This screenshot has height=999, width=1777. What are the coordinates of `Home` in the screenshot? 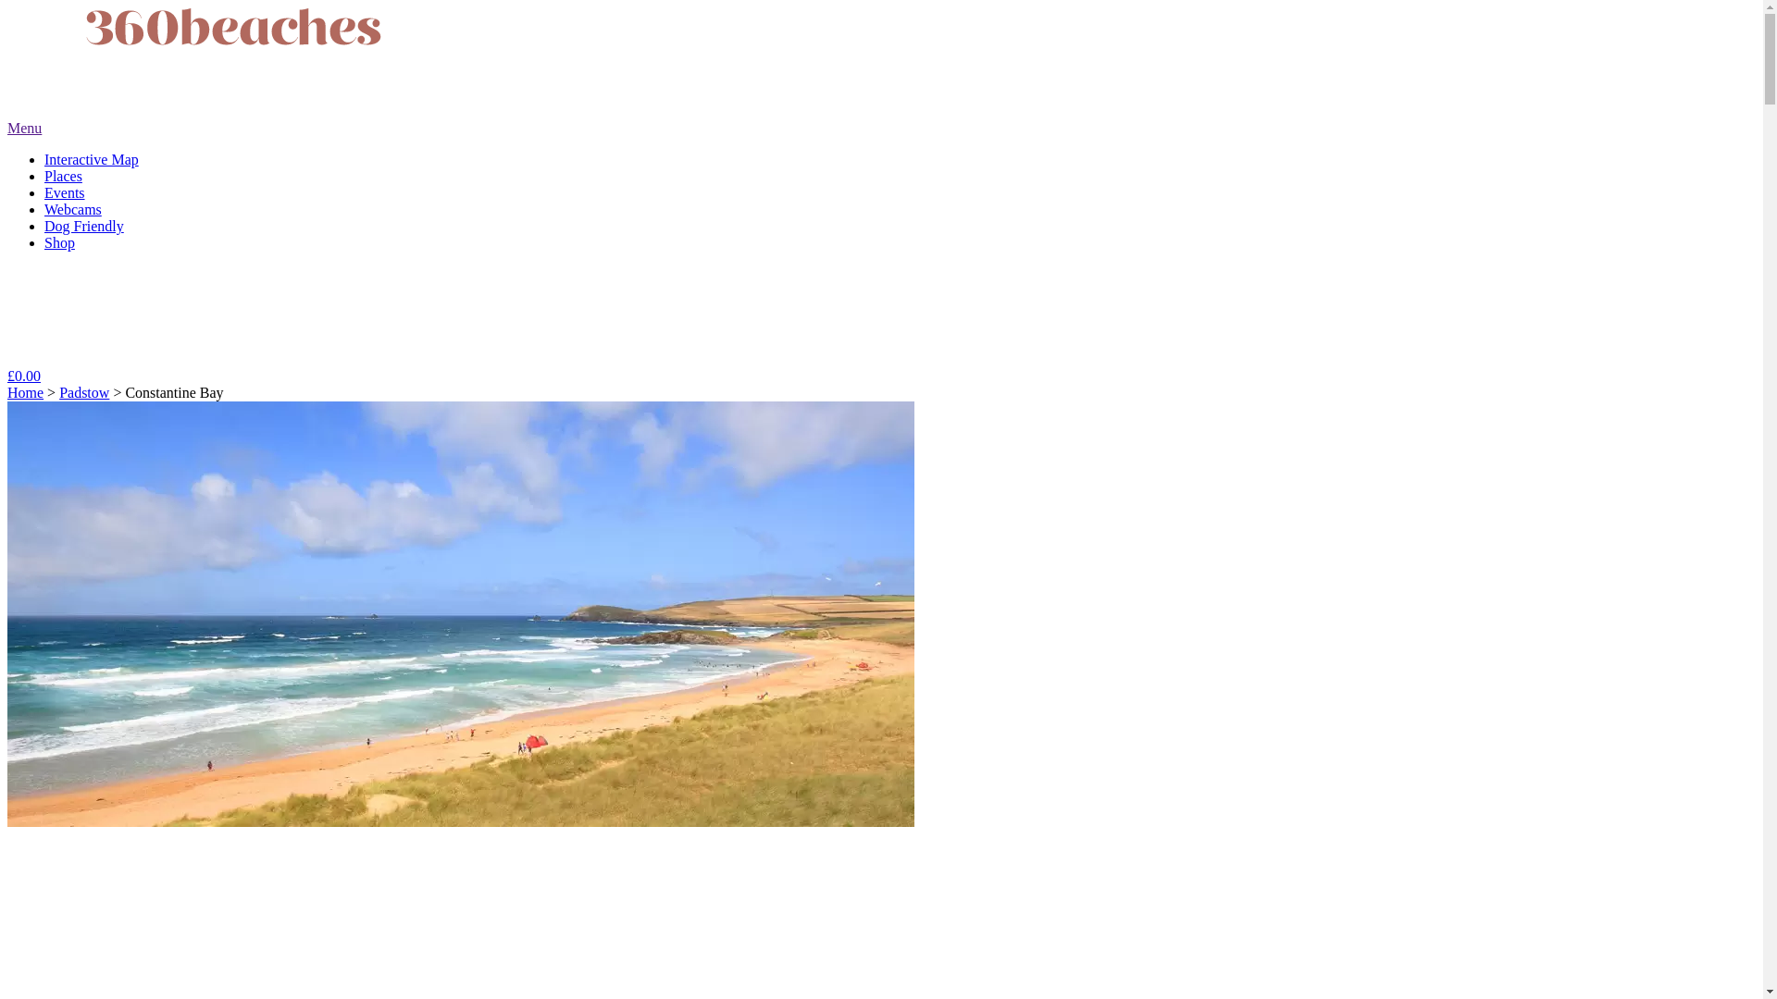 It's located at (26, 392).